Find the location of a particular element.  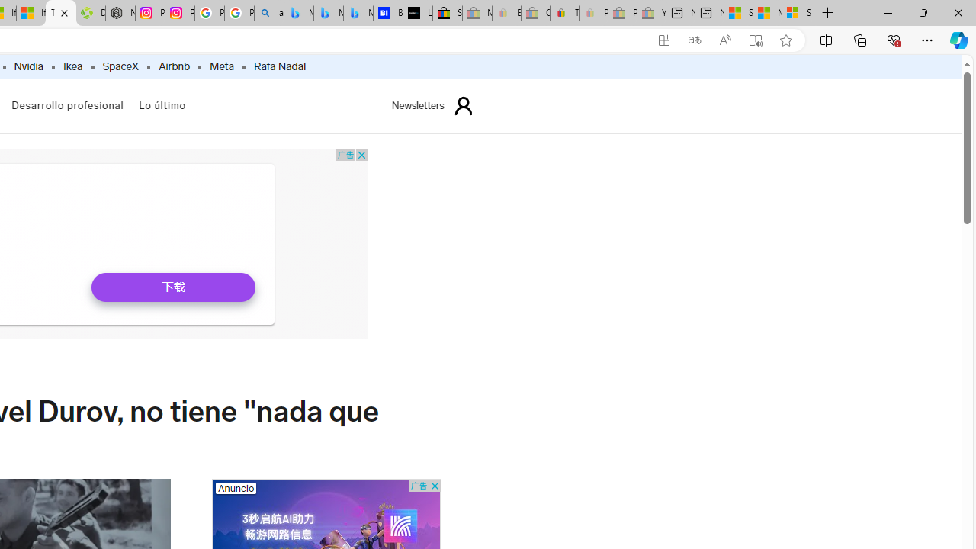

Airbnb is located at coordinates (174, 67).